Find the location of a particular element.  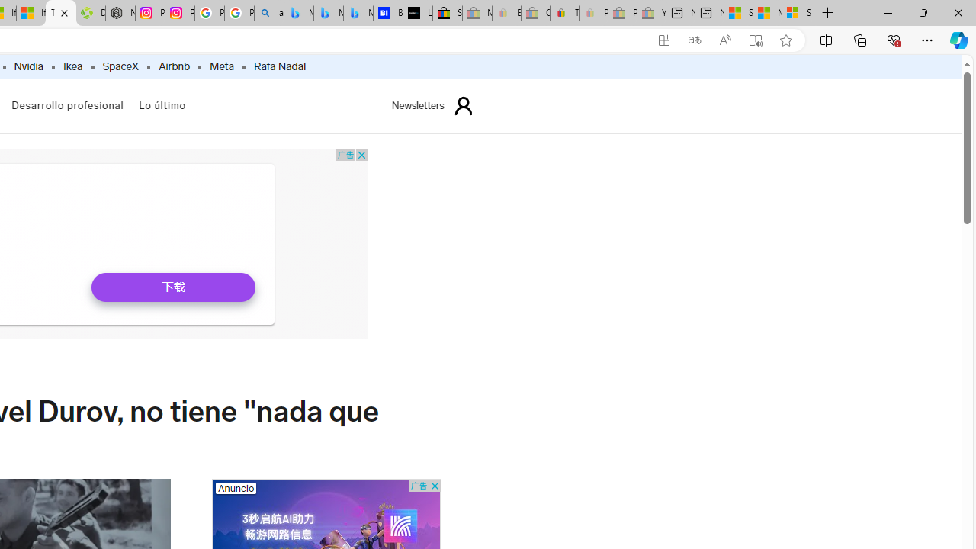

Airbnb is located at coordinates (174, 67).